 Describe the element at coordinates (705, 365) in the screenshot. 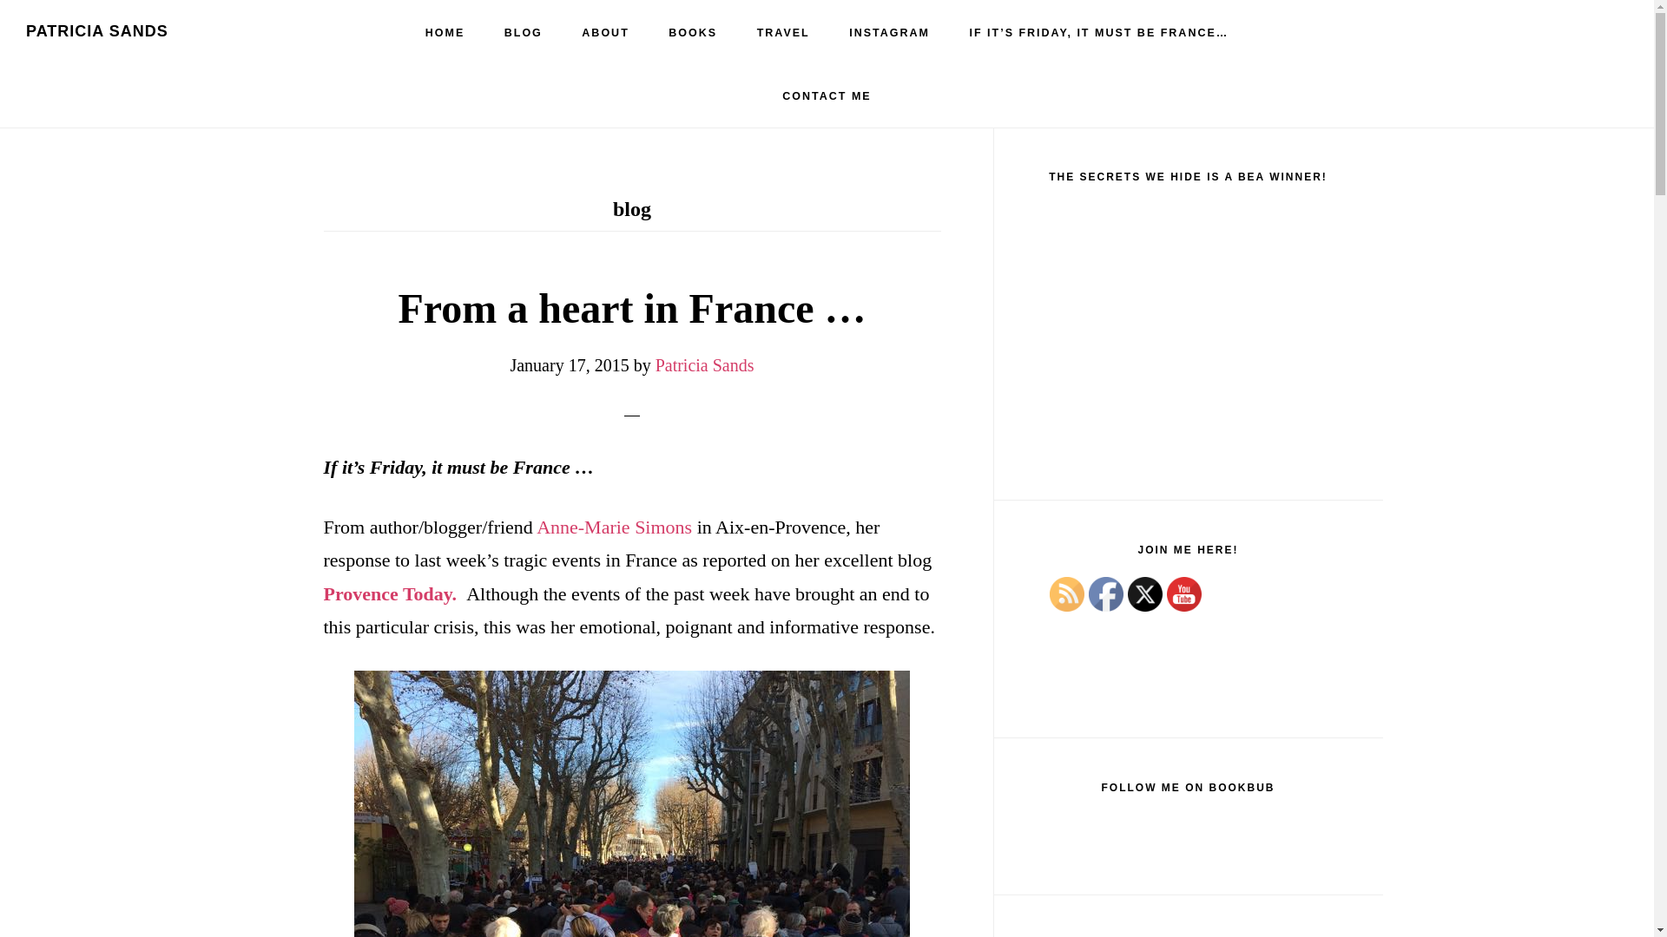

I see `Patricia Sands` at that location.